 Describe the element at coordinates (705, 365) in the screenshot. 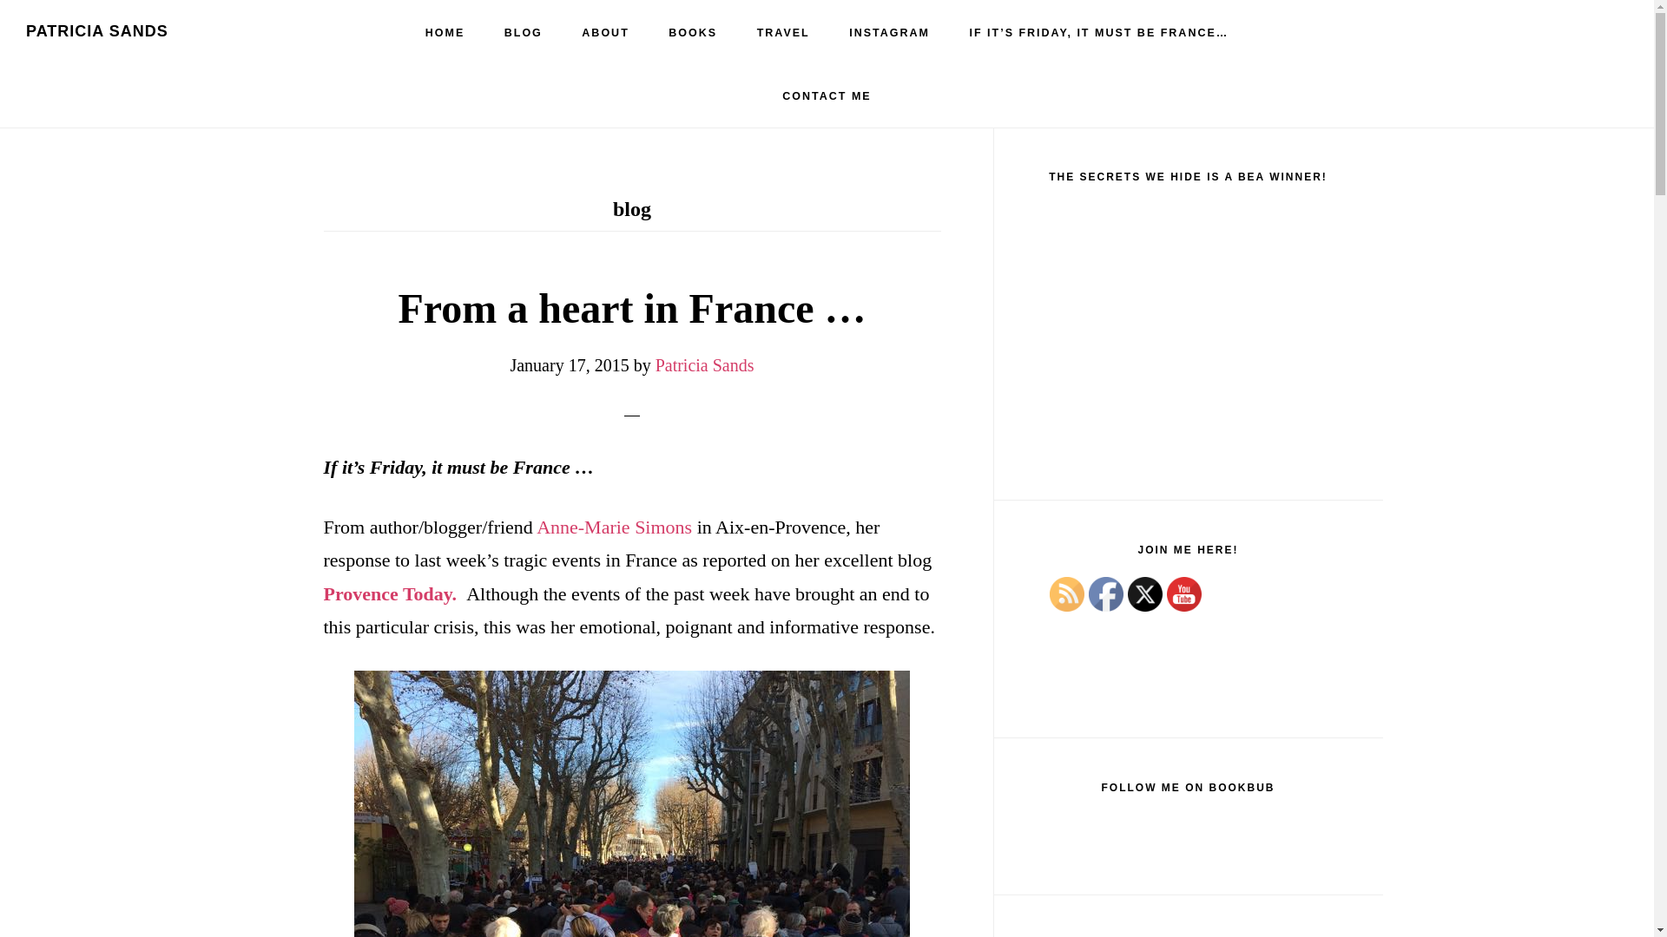

I see `Patricia Sands` at that location.